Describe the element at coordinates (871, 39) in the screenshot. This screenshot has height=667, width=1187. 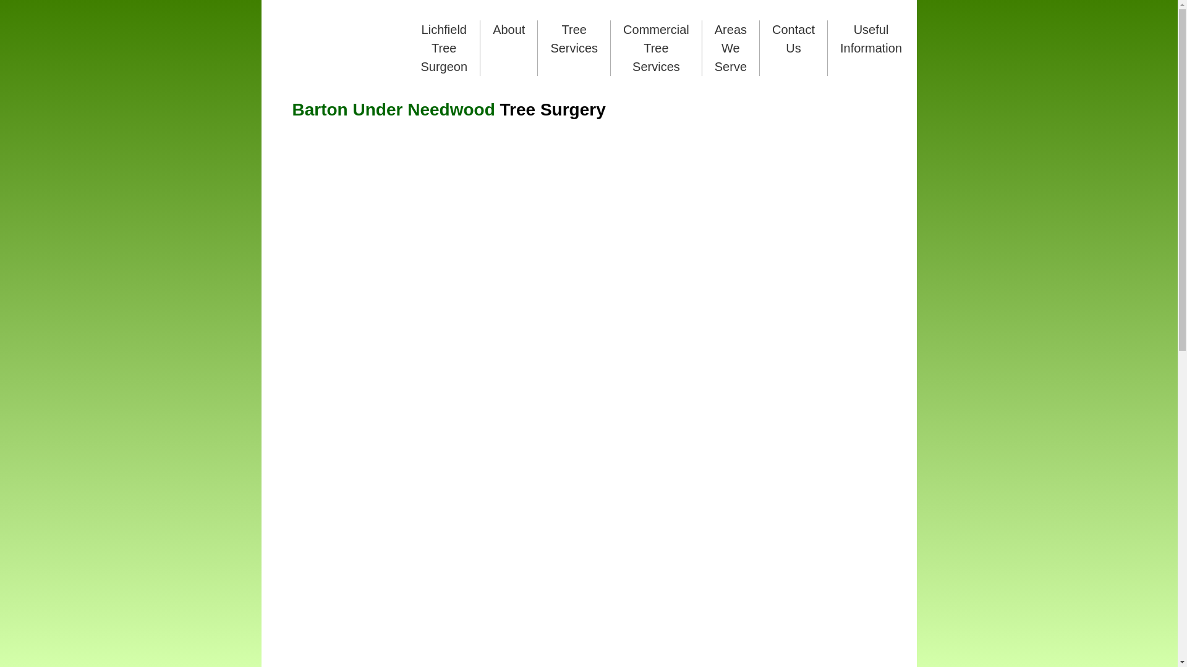
I see `Useful Information` at that location.